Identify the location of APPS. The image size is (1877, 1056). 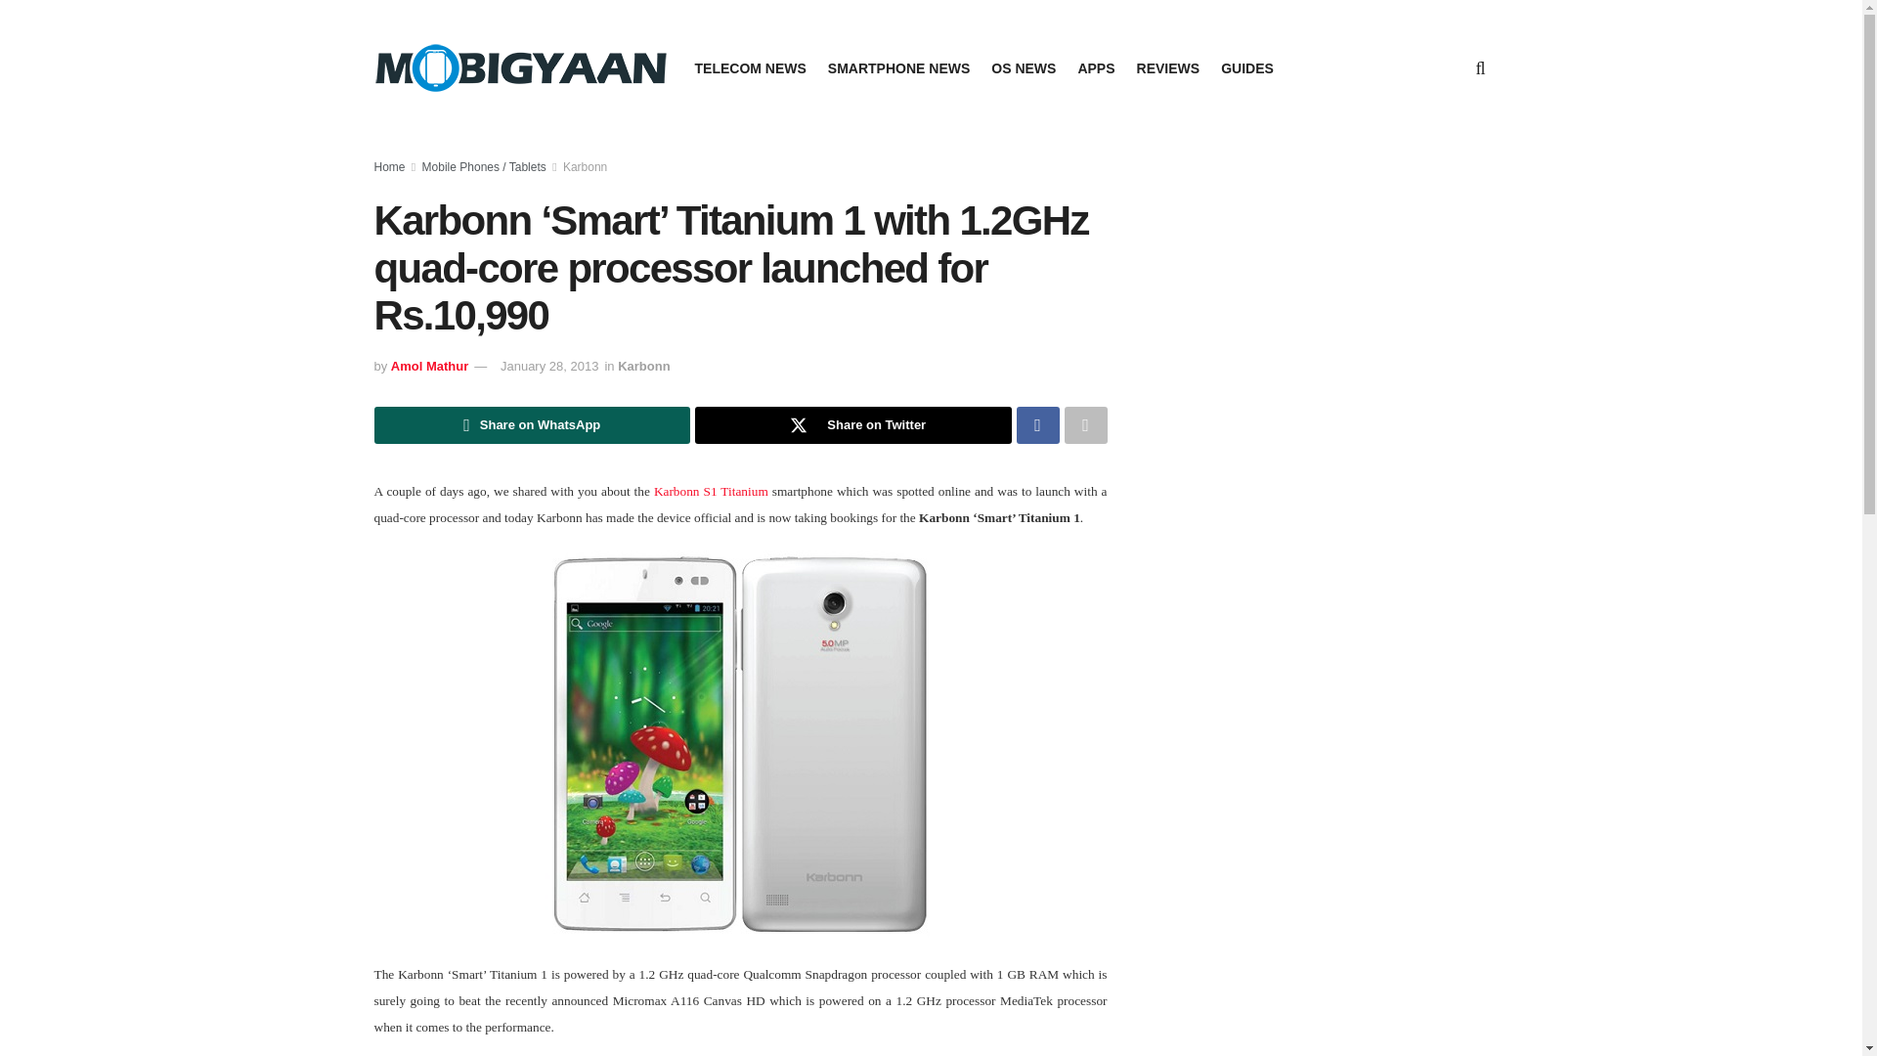
(1096, 68).